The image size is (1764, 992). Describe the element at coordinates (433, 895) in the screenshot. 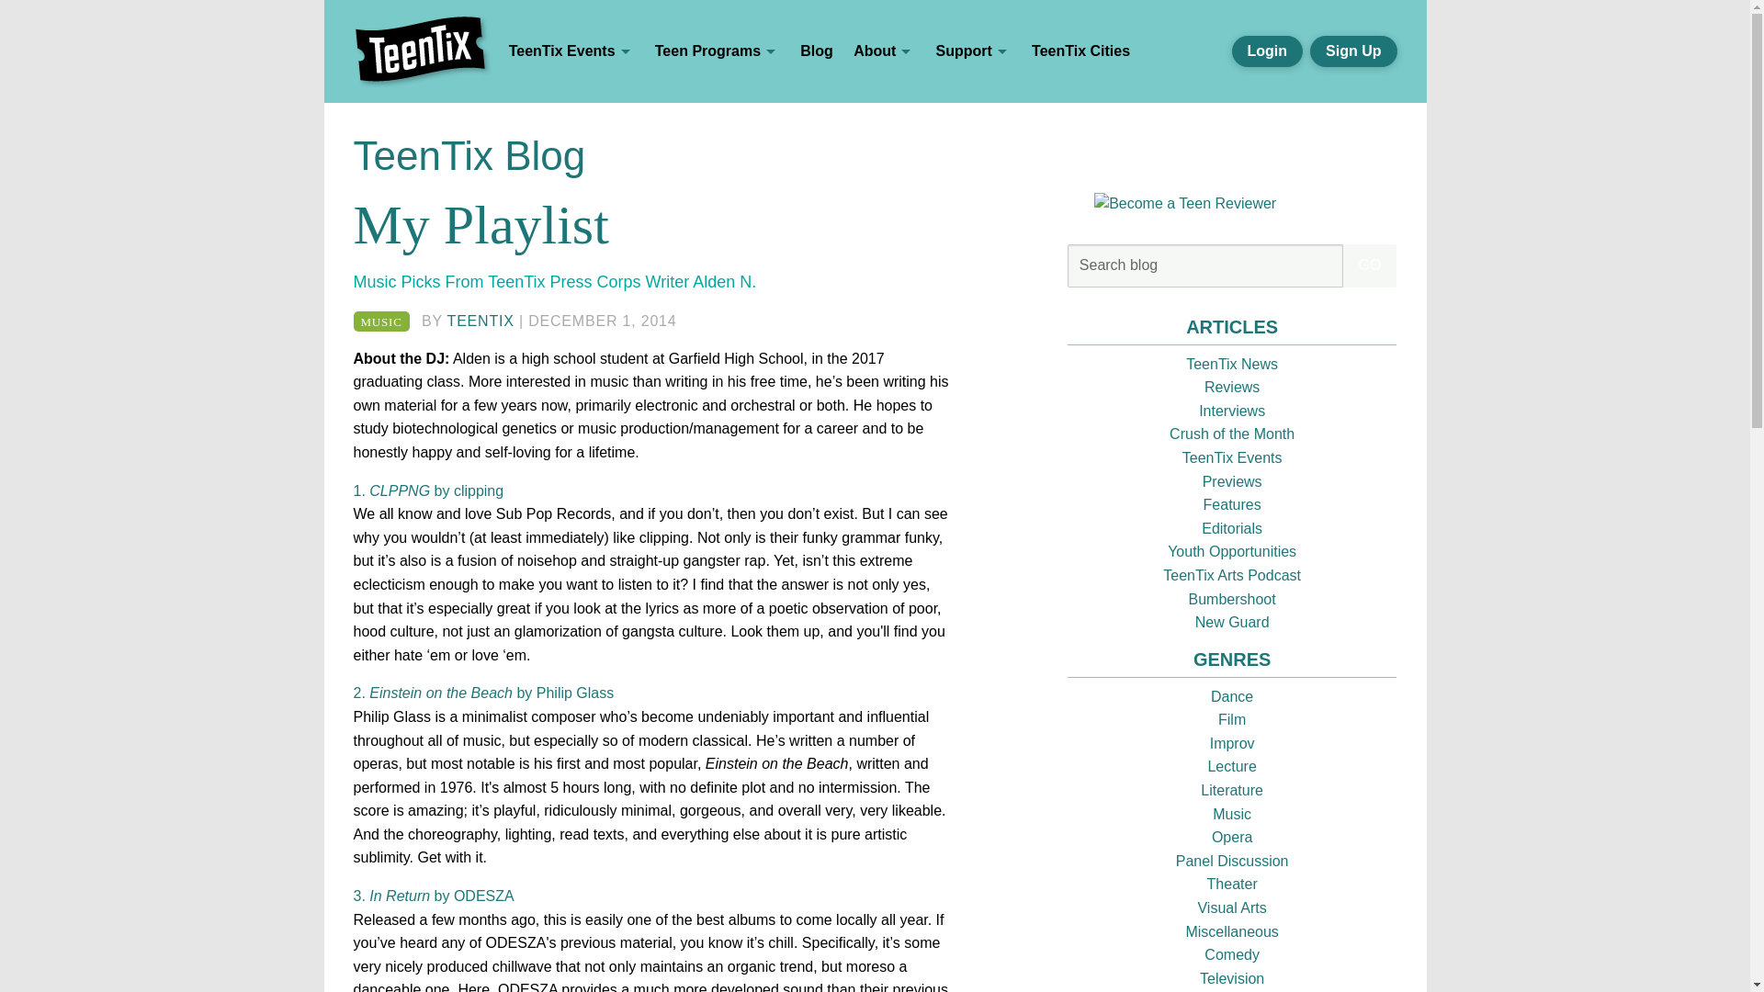

I see `3. In Return by ODESZA` at that location.